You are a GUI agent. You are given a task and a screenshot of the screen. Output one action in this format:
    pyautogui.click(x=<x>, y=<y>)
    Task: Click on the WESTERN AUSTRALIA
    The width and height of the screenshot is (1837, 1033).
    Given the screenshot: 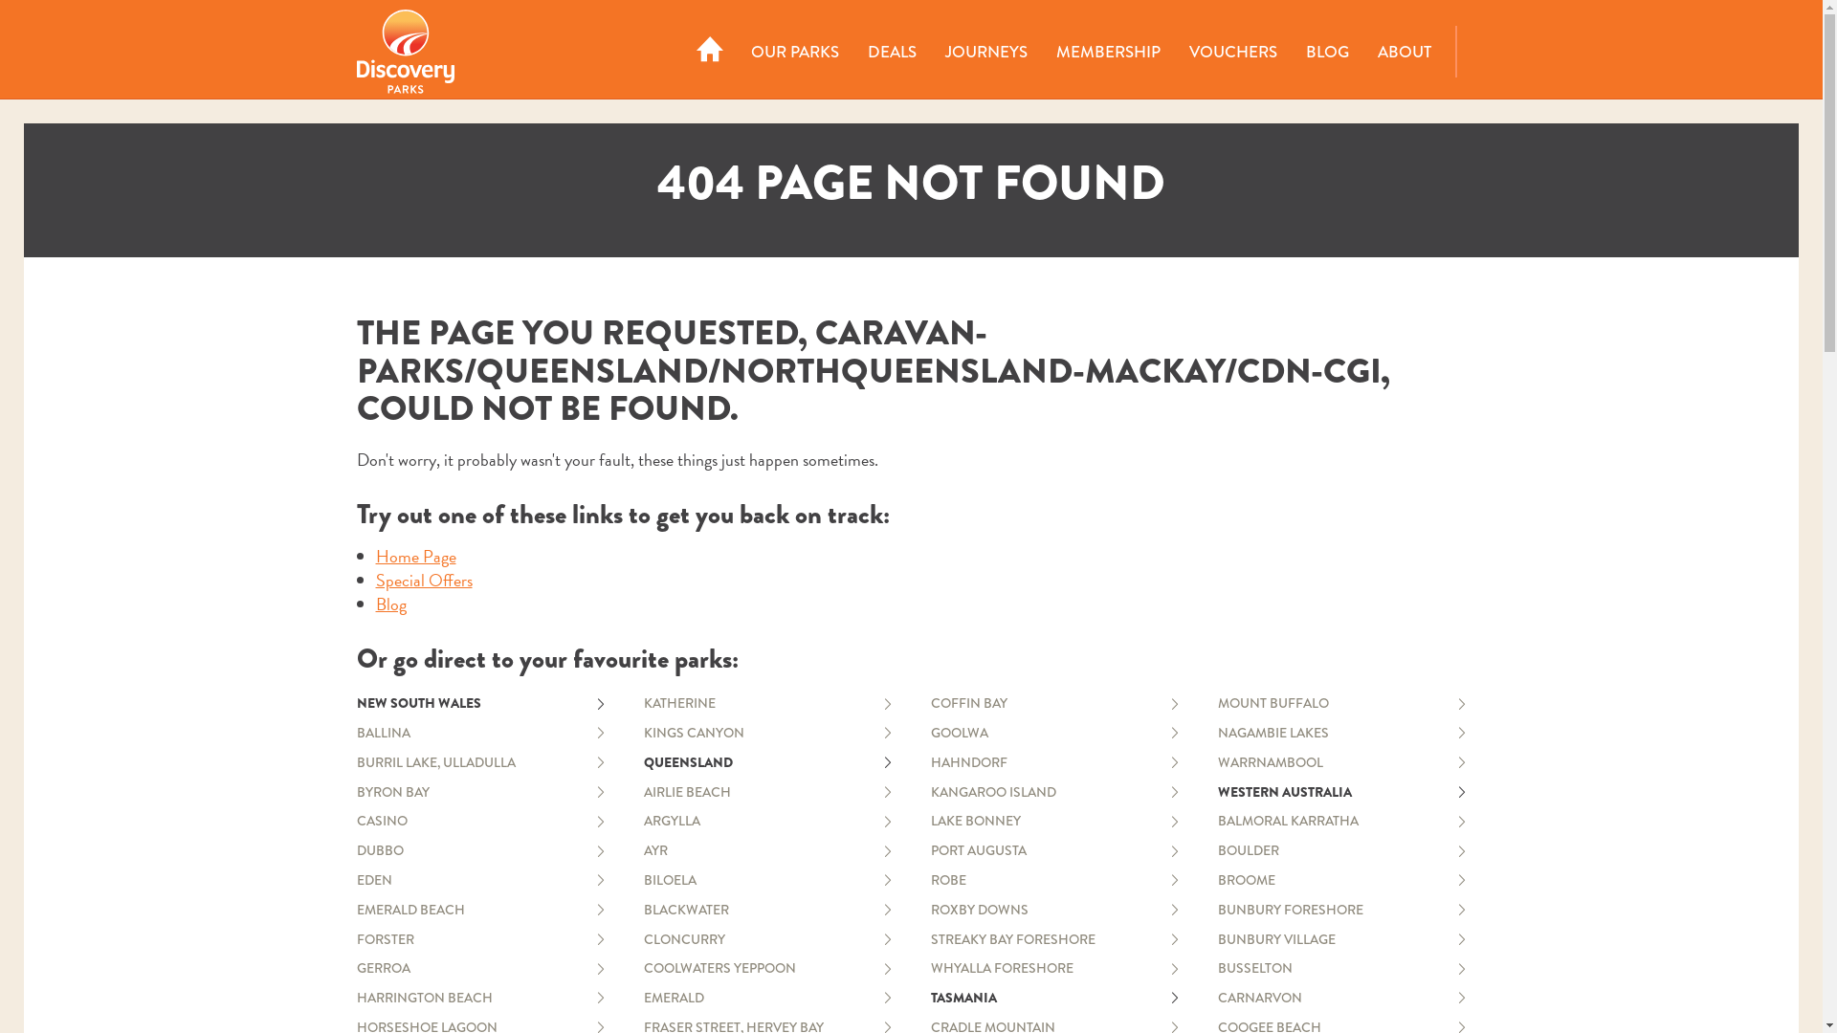 What is the action you would take?
    pyautogui.click(x=1341, y=792)
    